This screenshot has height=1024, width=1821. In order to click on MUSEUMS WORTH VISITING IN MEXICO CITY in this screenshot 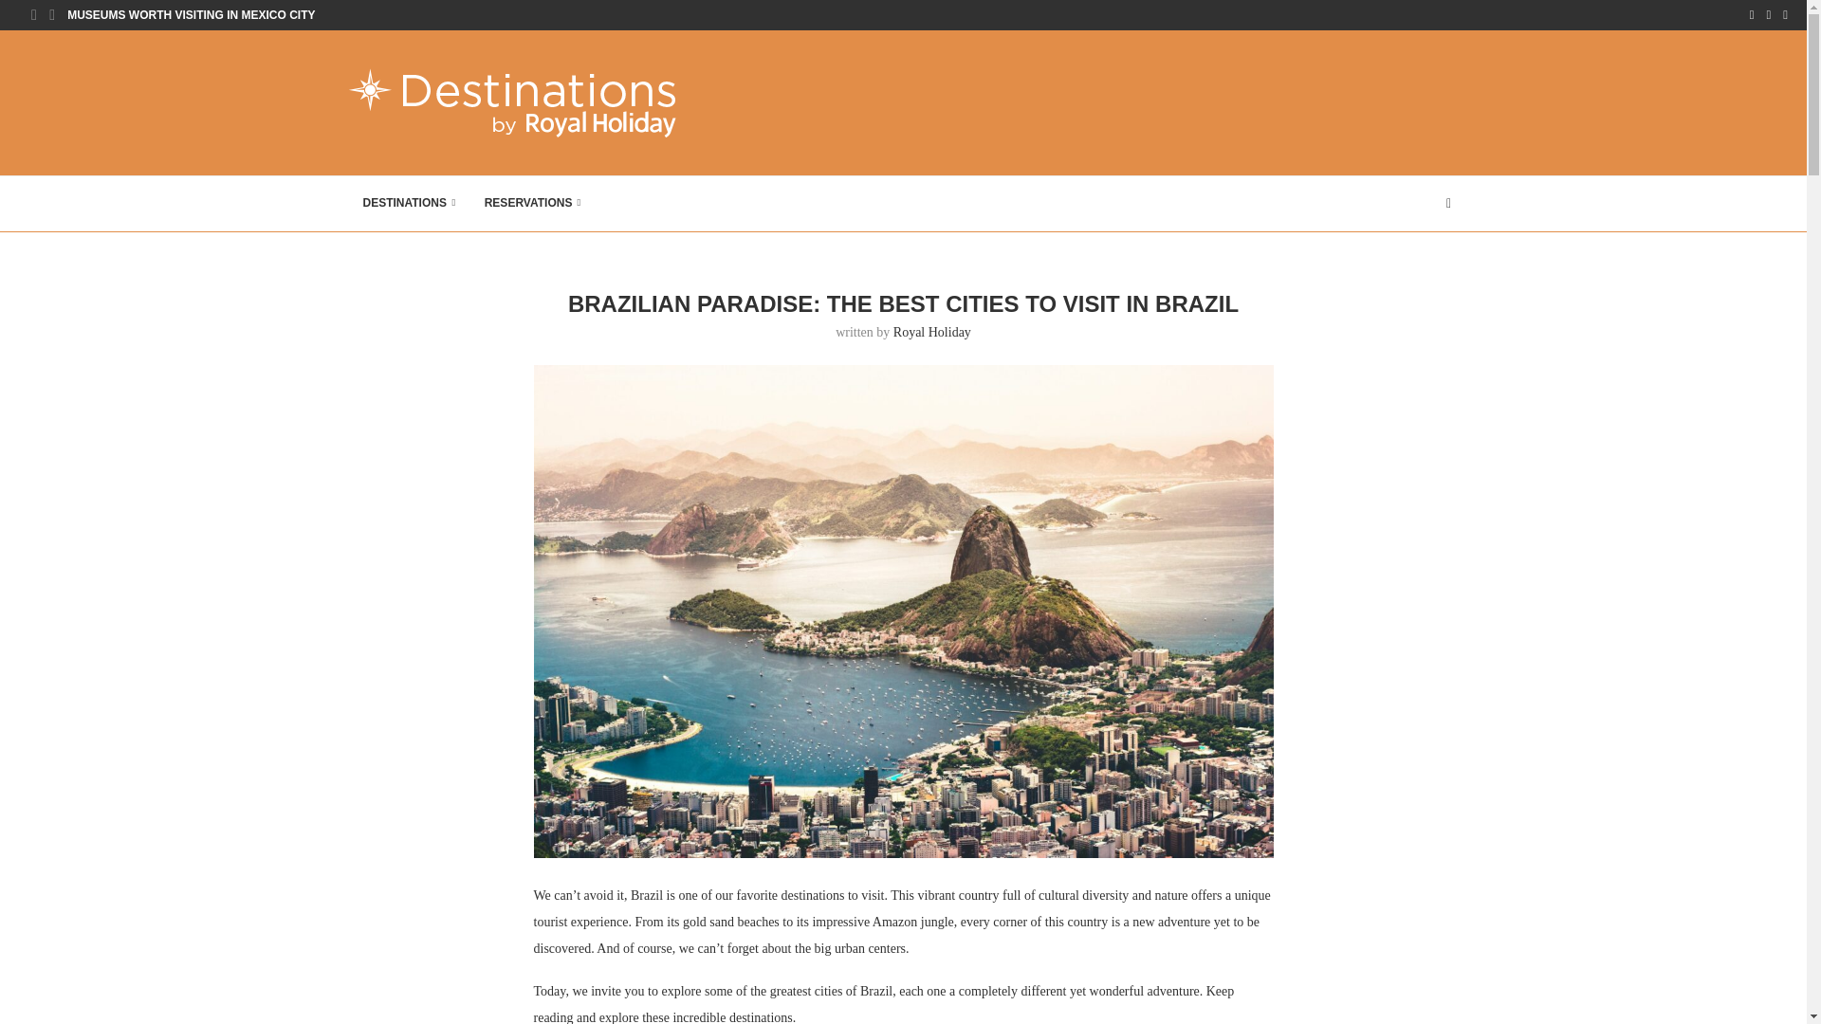, I will do `click(192, 15)`.